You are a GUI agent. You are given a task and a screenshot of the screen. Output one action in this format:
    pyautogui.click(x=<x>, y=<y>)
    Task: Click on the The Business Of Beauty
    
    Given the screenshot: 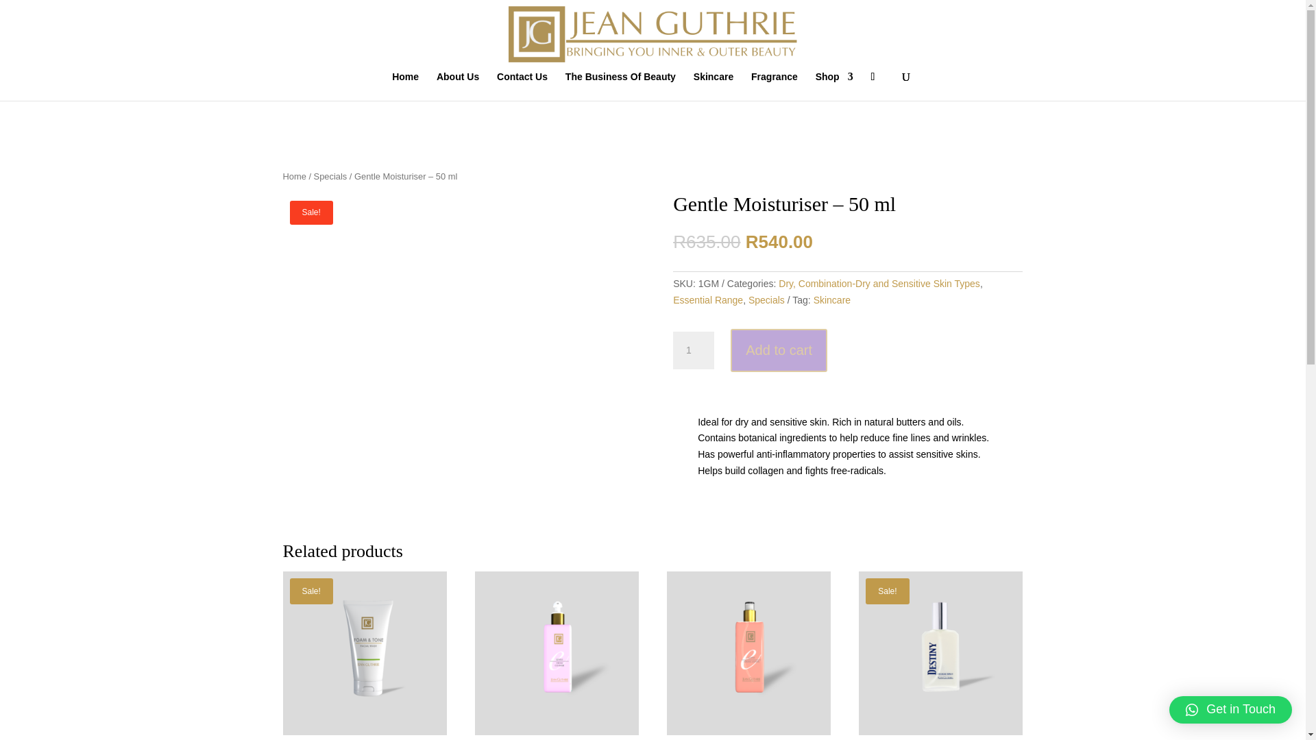 What is the action you would take?
    pyautogui.click(x=621, y=86)
    